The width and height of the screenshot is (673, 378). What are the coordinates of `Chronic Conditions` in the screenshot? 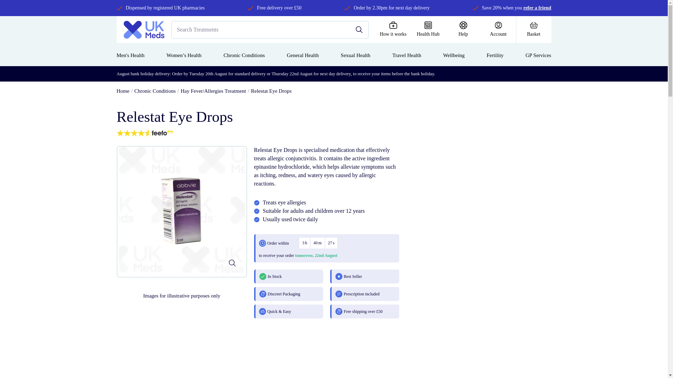 It's located at (155, 91).